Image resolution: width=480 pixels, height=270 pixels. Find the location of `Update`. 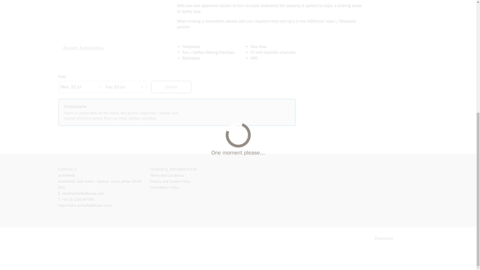

Update is located at coordinates (171, 87).